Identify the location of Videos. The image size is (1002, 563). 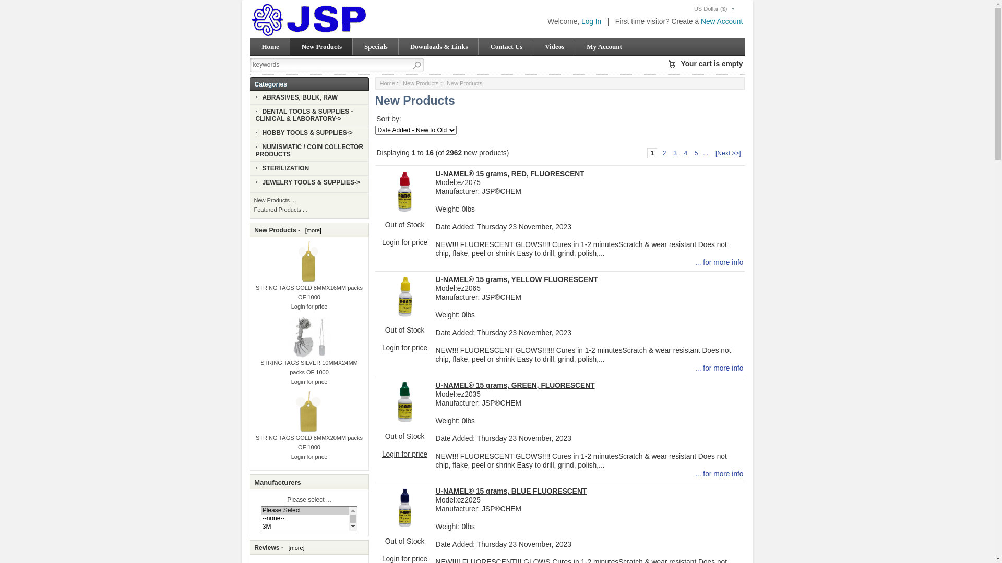
(555, 47).